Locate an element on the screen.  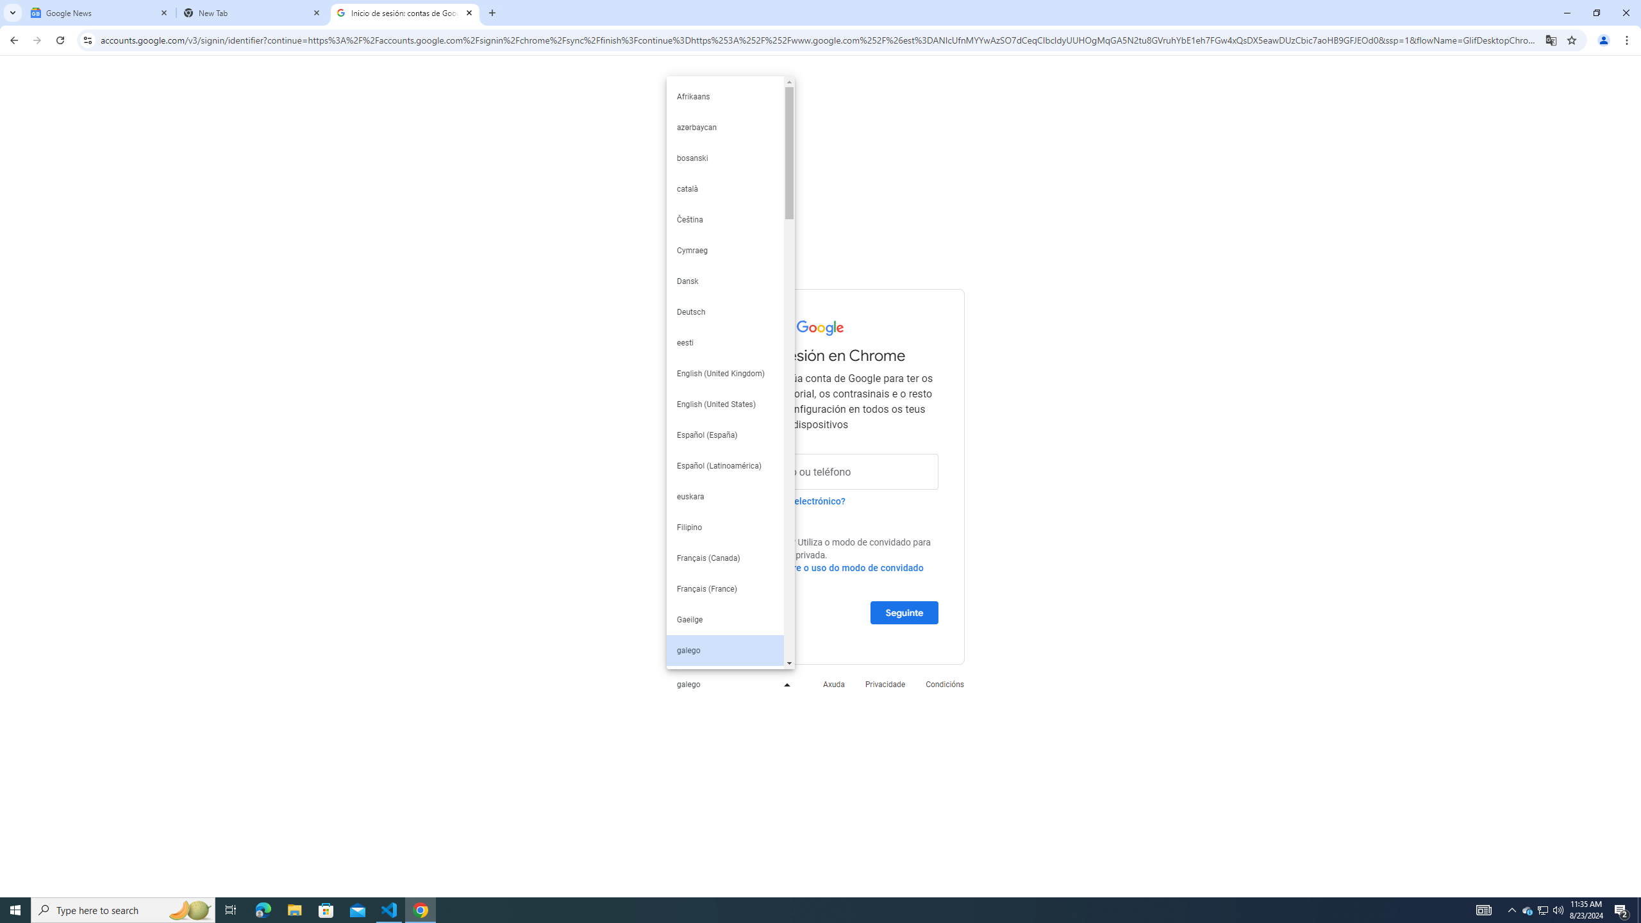
Search tabs is located at coordinates (12, 13).